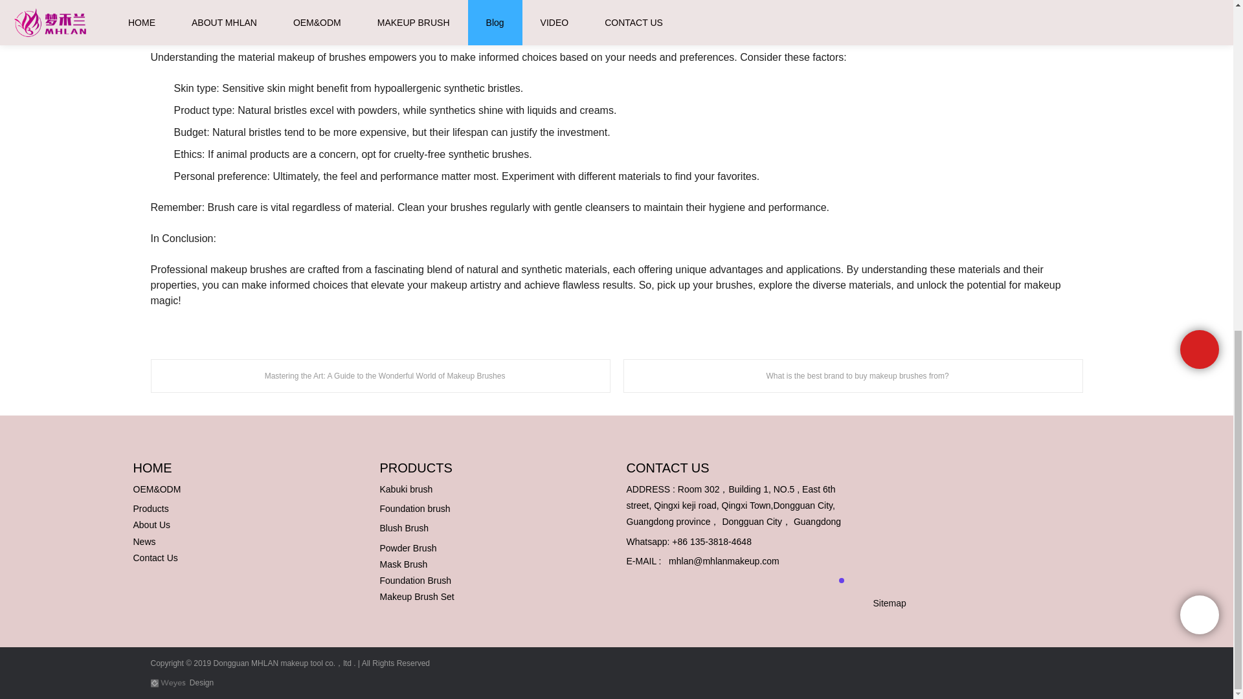  Describe the element at coordinates (407, 548) in the screenshot. I see `Powder Brush` at that location.